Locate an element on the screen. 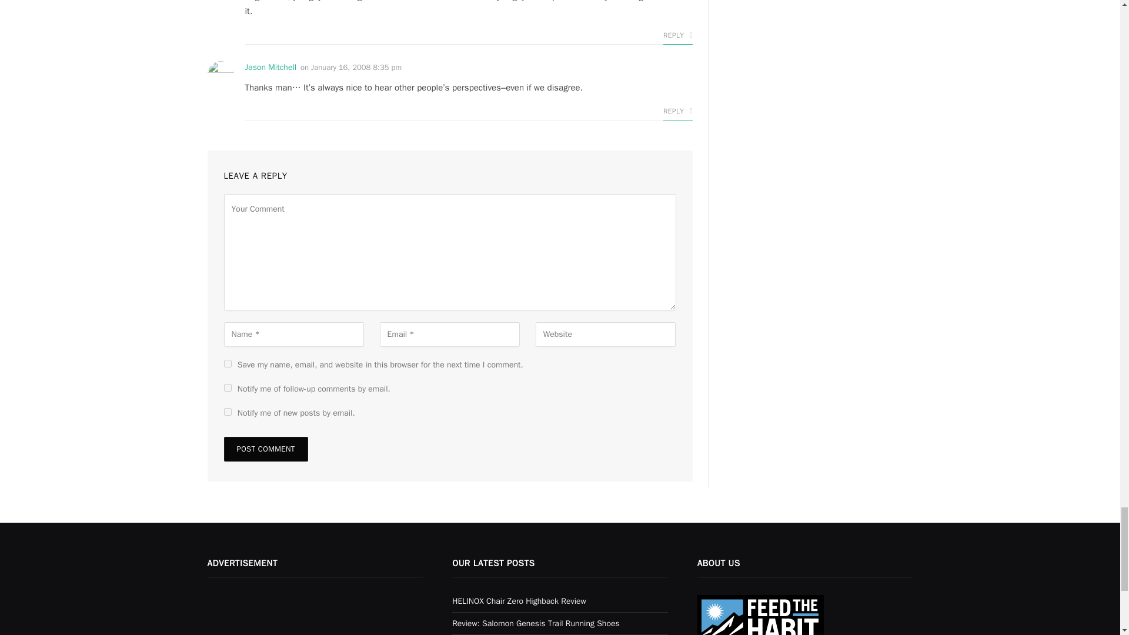 The height and width of the screenshot is (635, 1129). subscribe is located at coordinates (227, 388).